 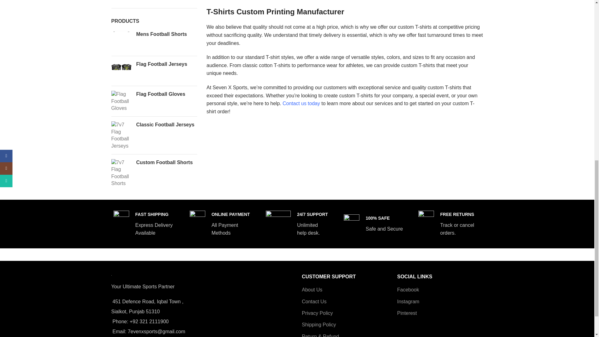 What do you see at coordinates (166, 162) in the screenshot?
I see `Custom Football Shorts` at bounding box center [166, 162].